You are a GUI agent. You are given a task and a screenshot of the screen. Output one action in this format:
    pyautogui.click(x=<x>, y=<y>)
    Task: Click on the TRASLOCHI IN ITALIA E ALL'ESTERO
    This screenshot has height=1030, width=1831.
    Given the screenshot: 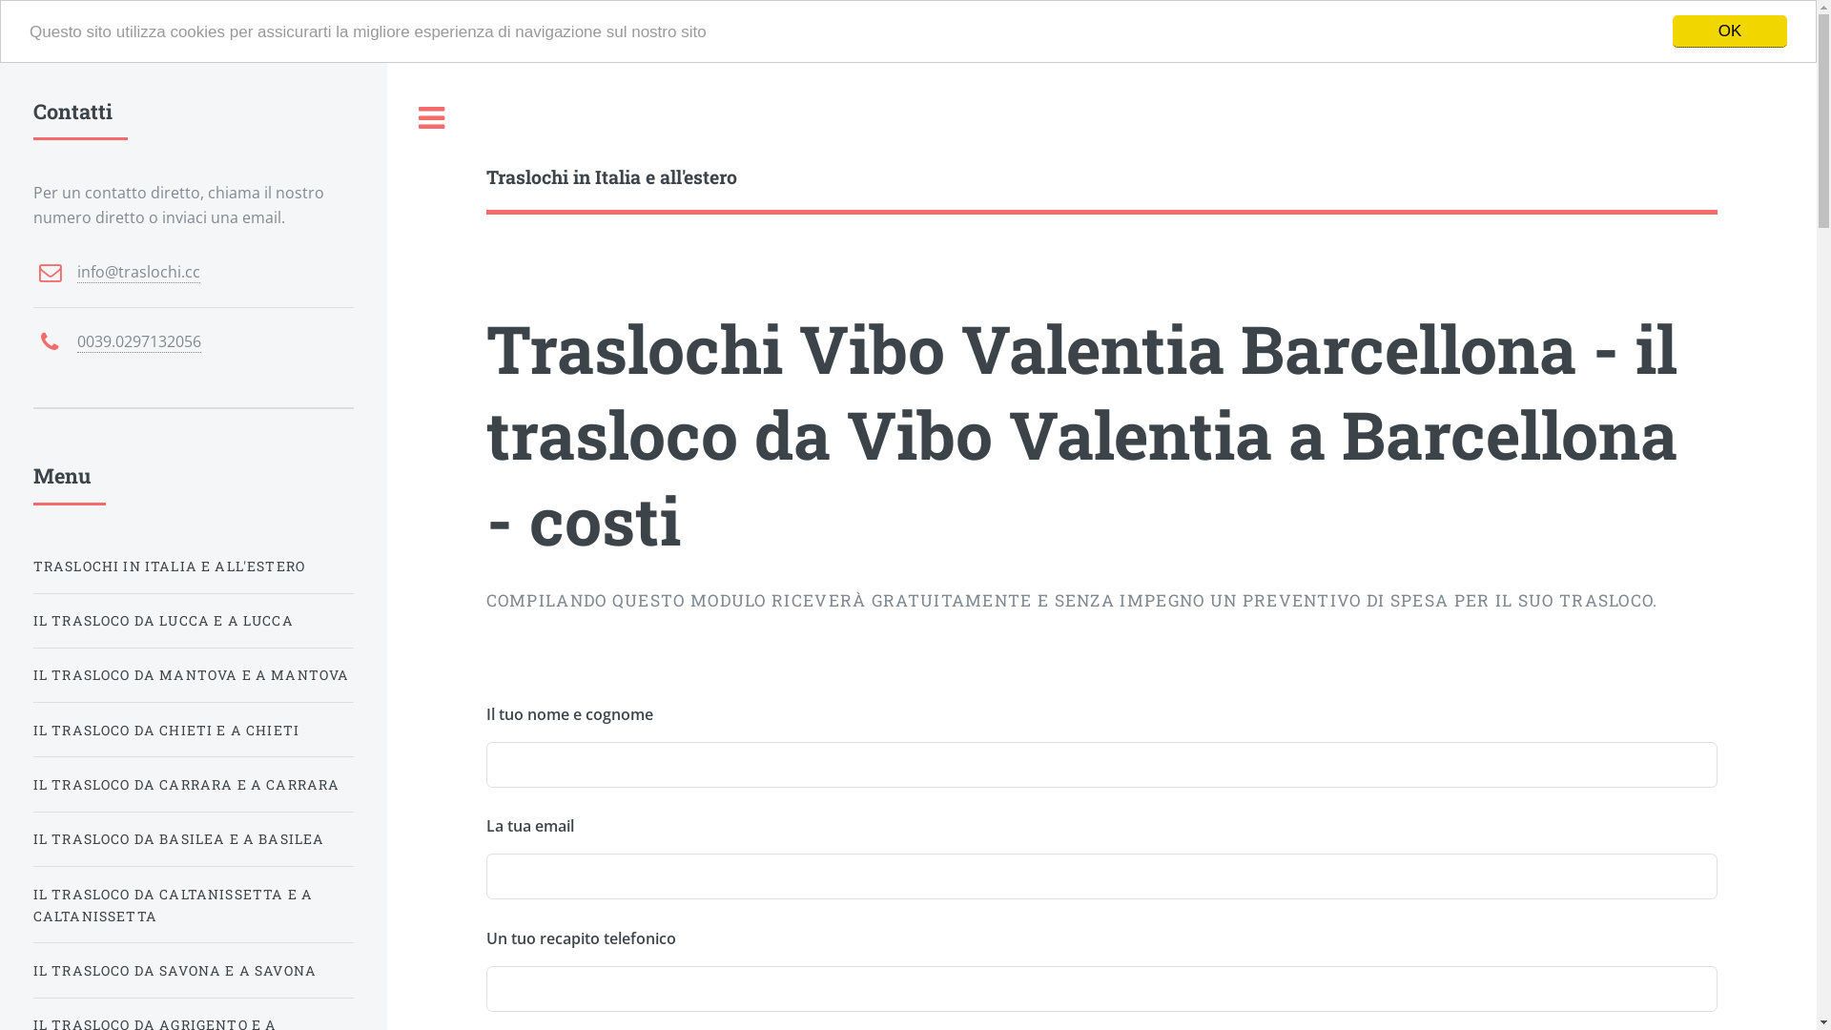 What is the action you would take?
    pyautogui.click(x=194, y=566)
    